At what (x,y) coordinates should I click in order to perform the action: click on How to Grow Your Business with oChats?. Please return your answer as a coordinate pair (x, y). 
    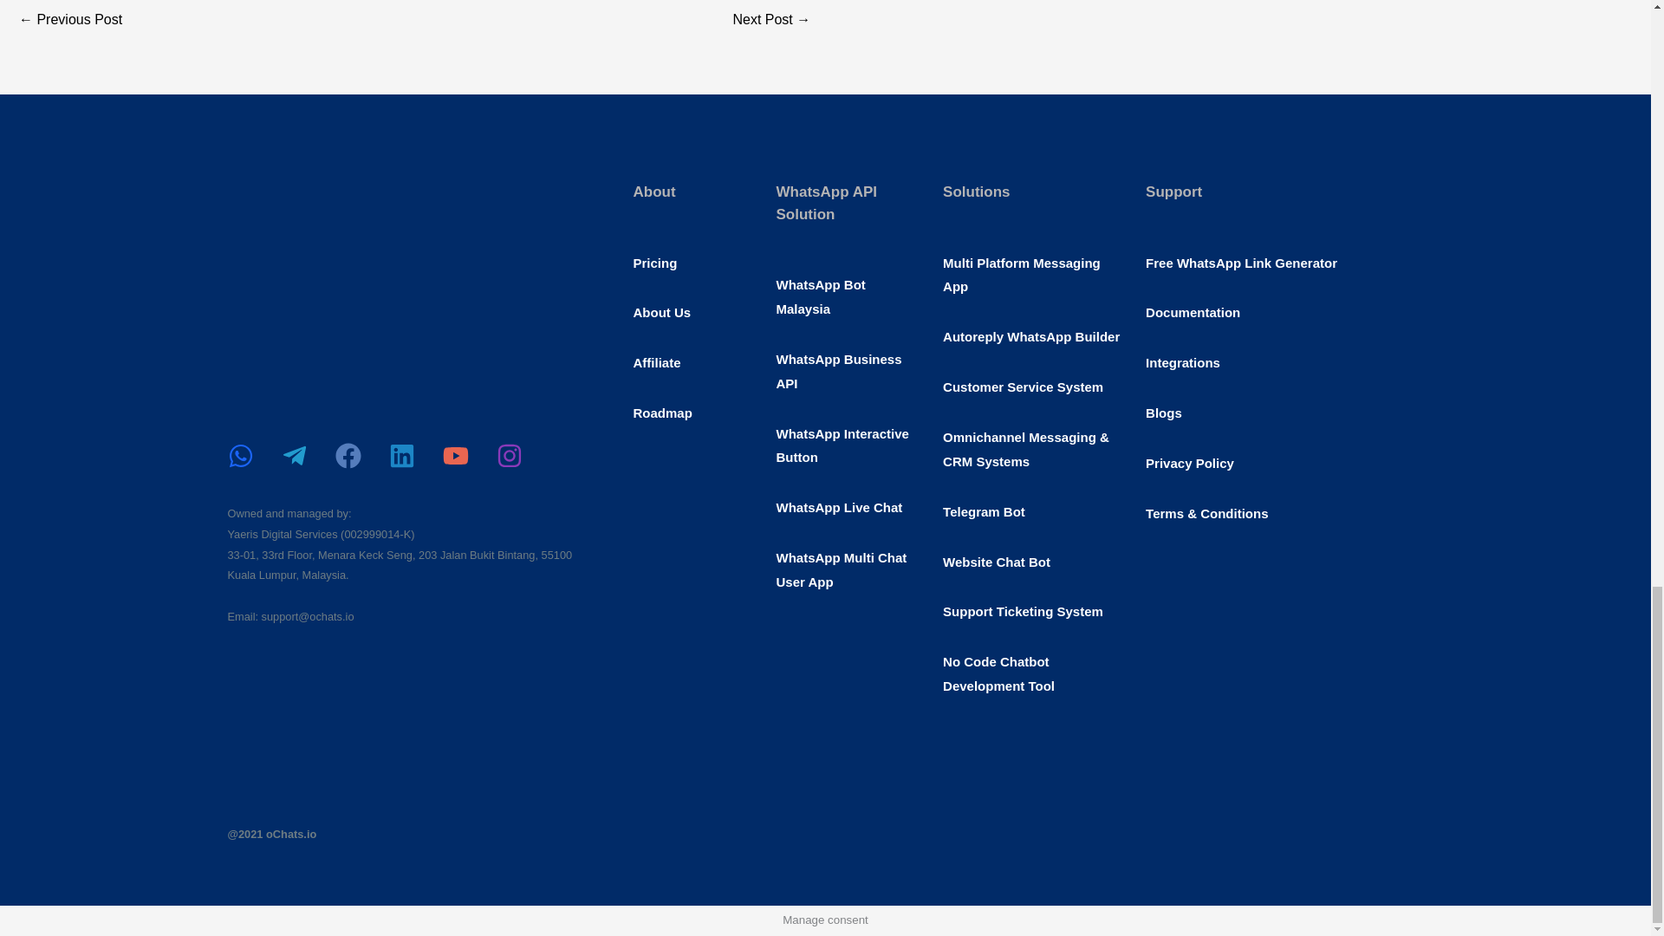
    Looking at the image, I should click on (69, 21).